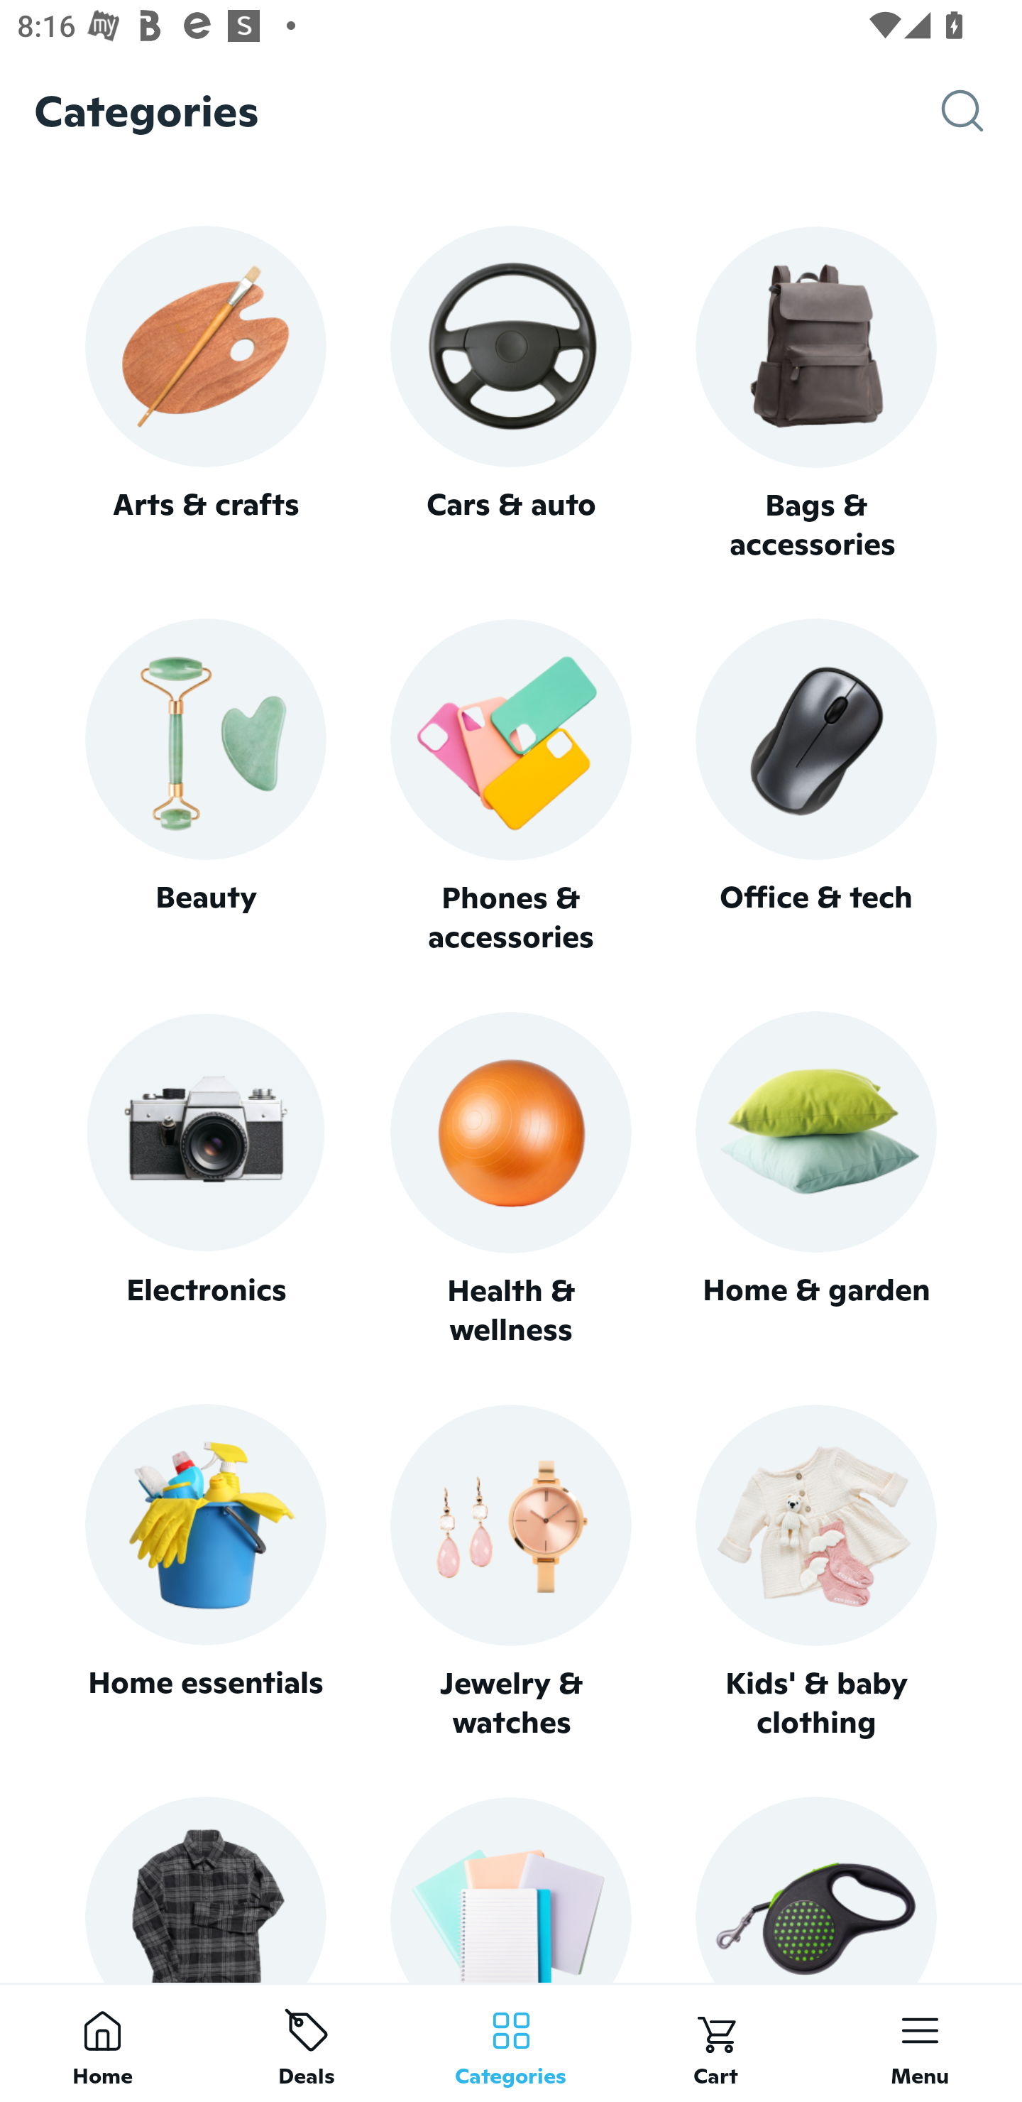  What do you see at coordinates (816, 787) in the screenshot?
I see `Office & tech` at bounding box center [816, 787].